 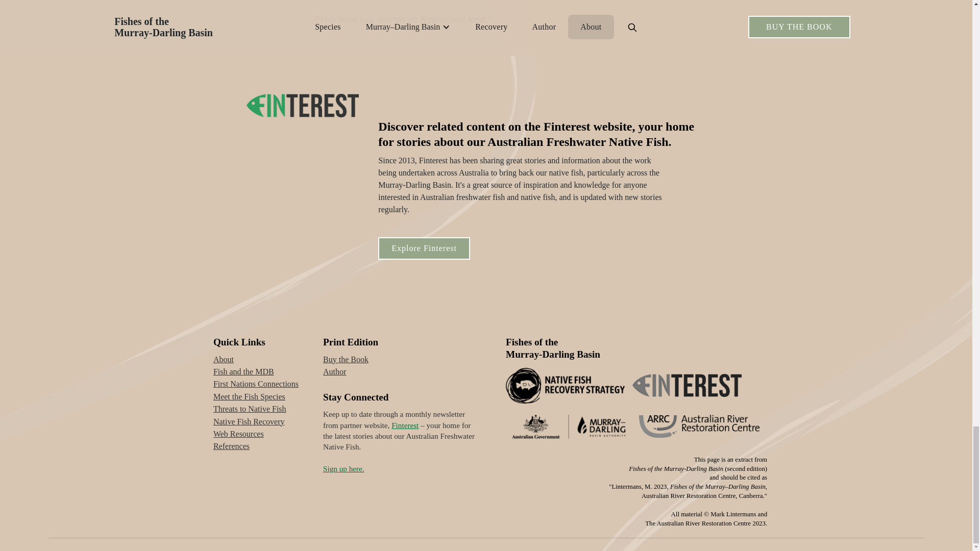 I want to click on Native Fish Recovery, so click(x=249, y=422).